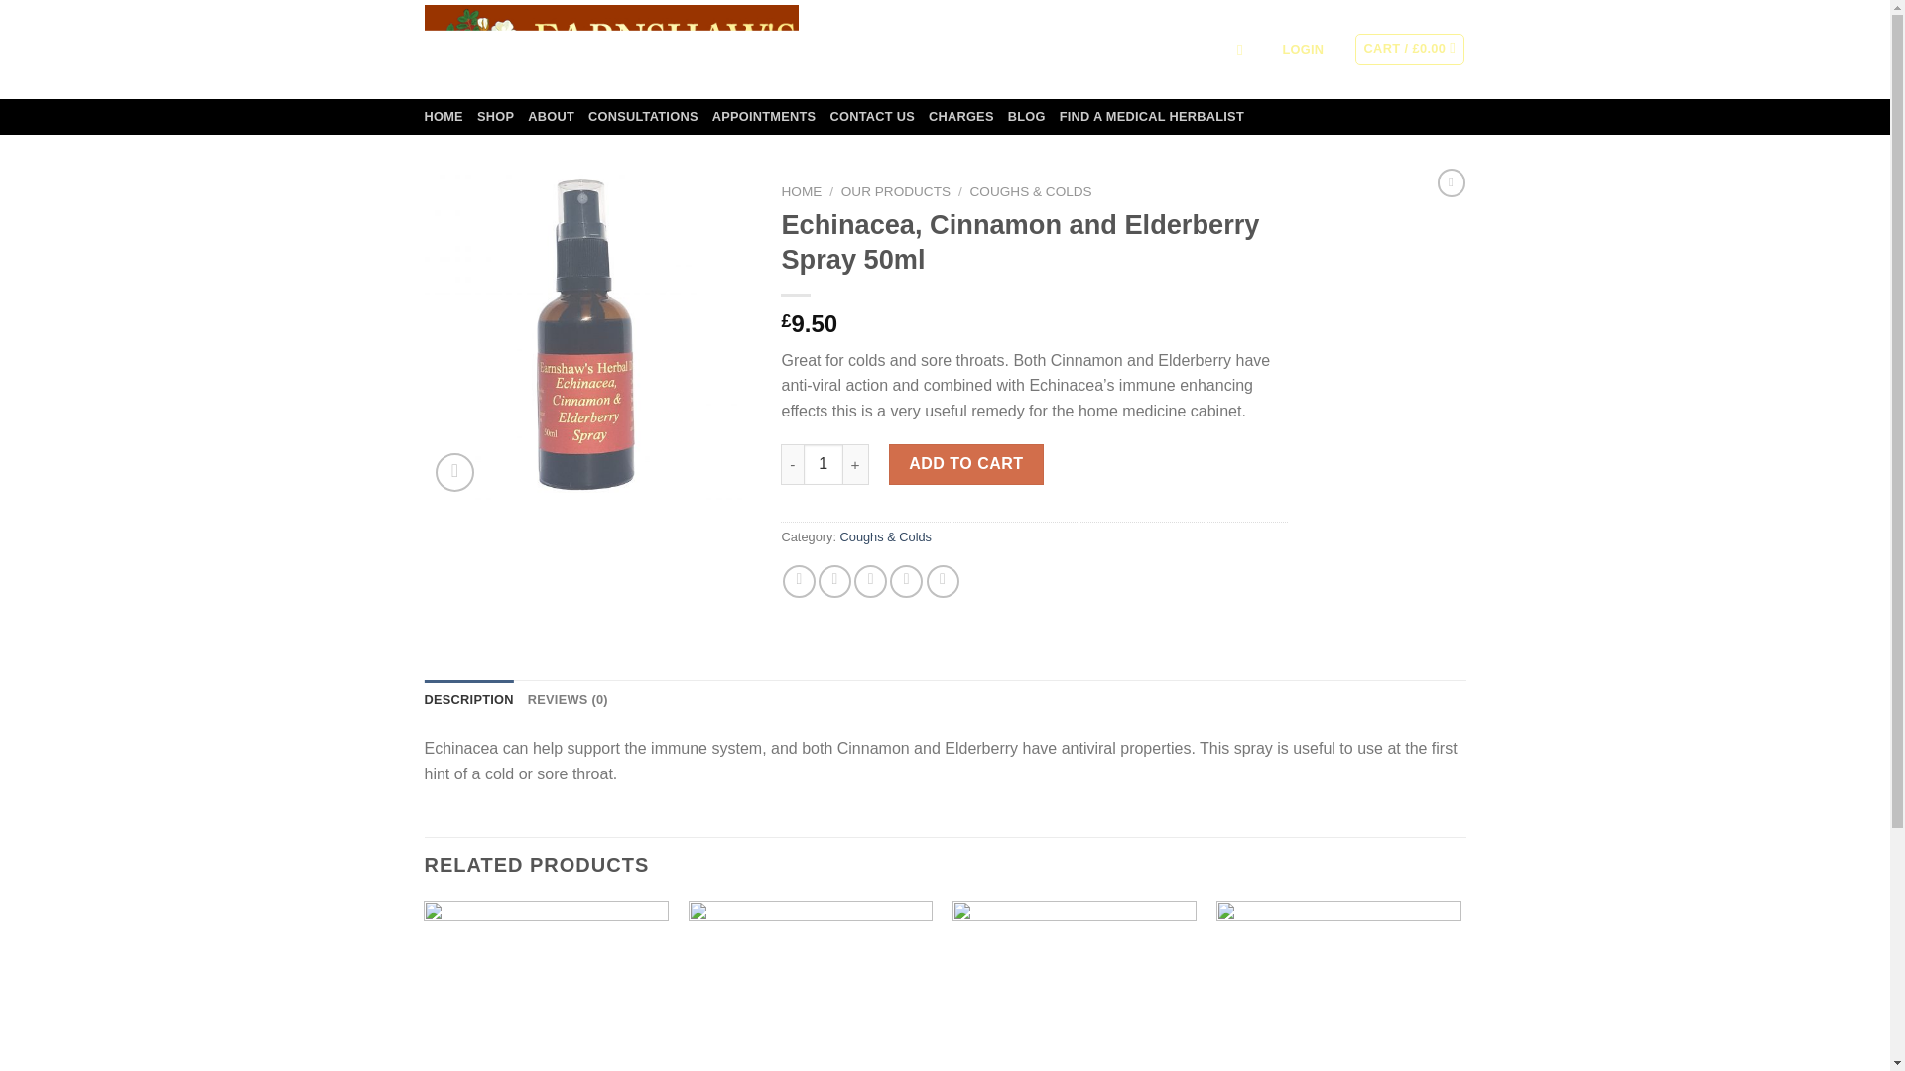 This screenshot has height=1071, width=1905. Describe the element at coordinates (835, 581) in the screenshot. I see `Share on Twitter` at that location.